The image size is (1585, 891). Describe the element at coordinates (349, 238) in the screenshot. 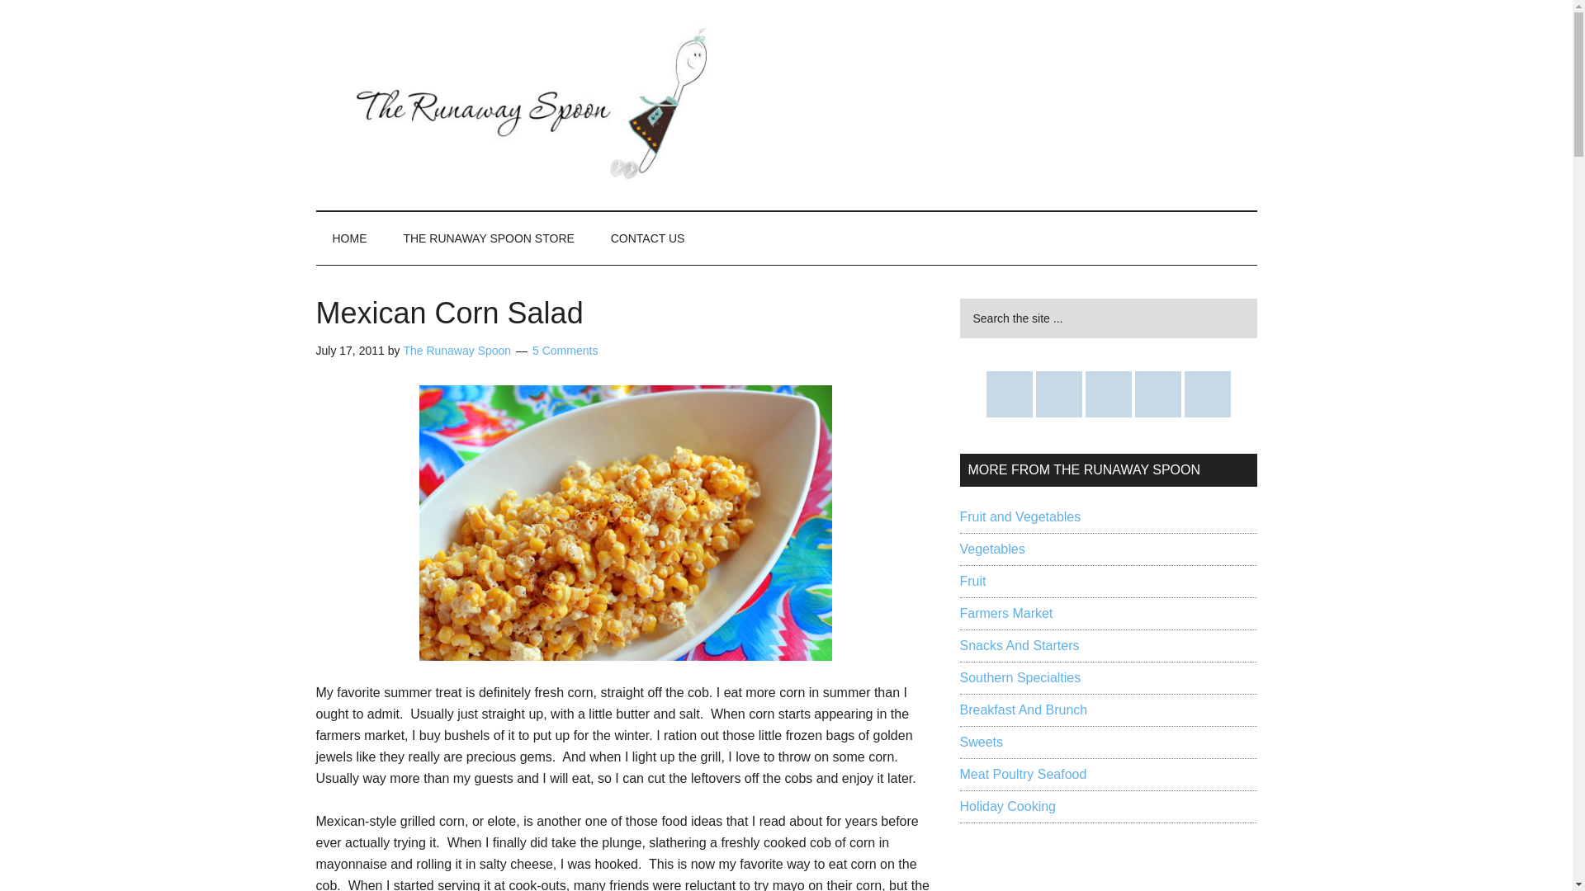

I see `HOME` at that location.